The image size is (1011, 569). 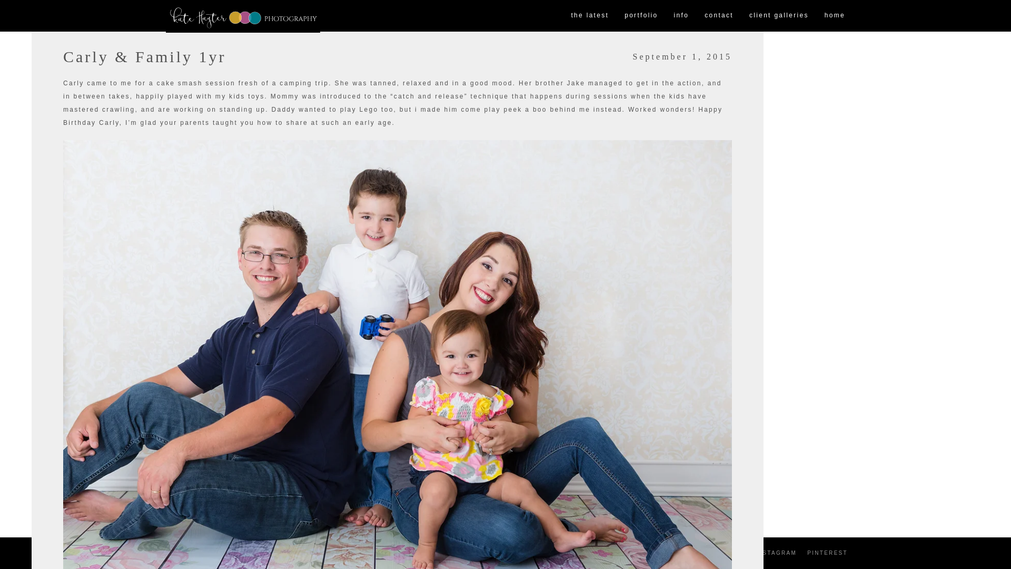 What do you see at coordinates (641, 16) in the screenshot?
I see `portfolio` at bounding box center [641, 16].